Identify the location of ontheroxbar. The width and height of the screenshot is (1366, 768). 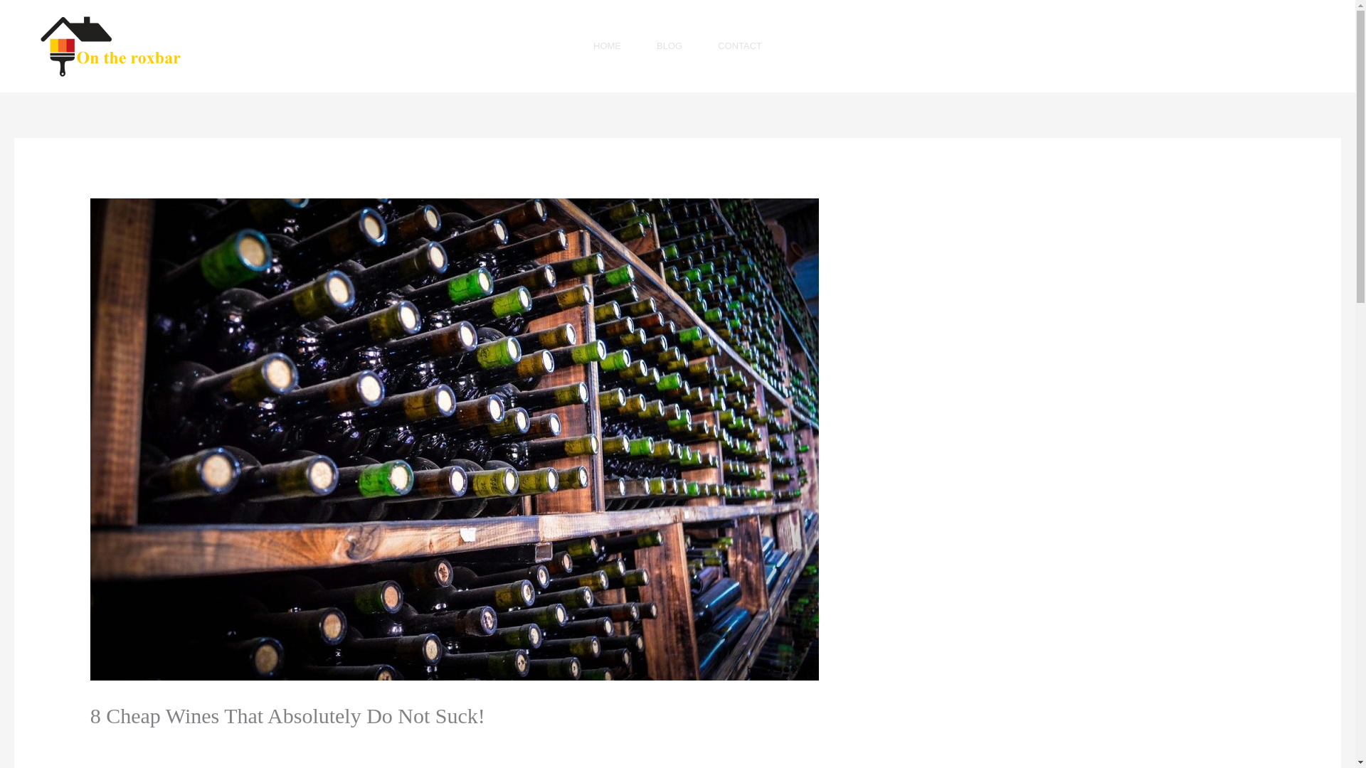
(322, 744).